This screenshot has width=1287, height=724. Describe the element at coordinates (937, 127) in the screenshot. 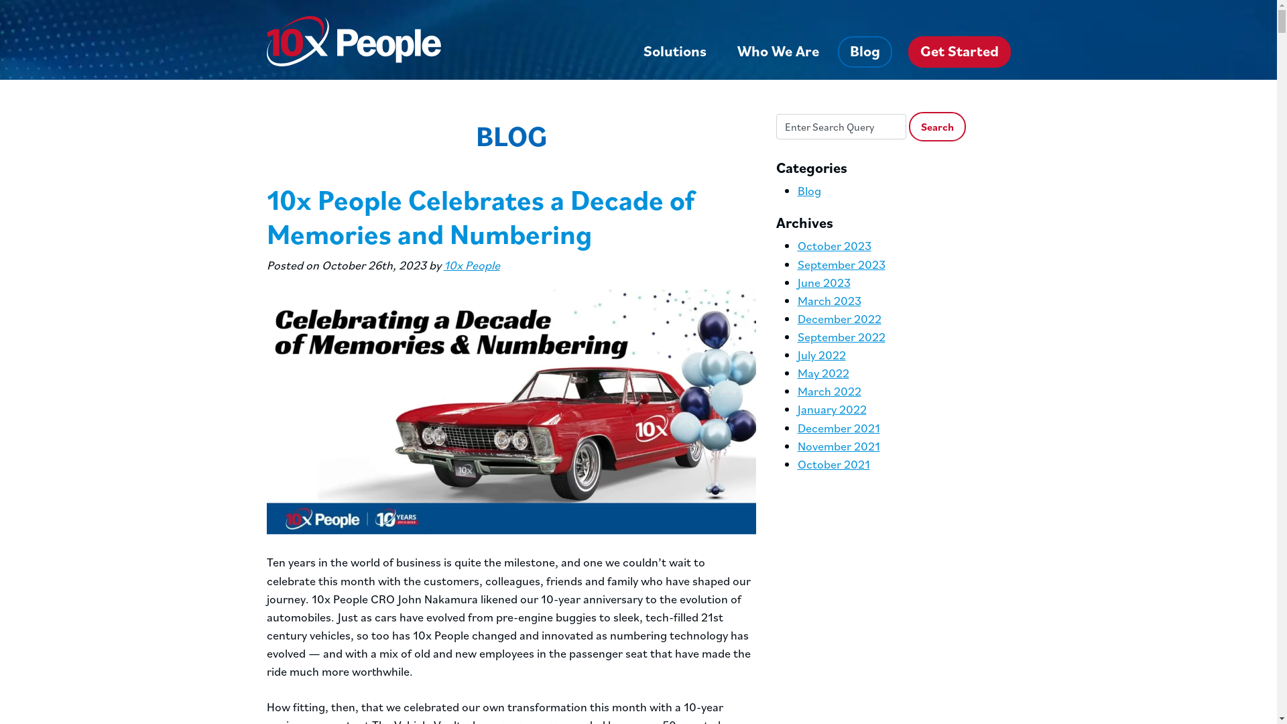

I see `Search` at that location.